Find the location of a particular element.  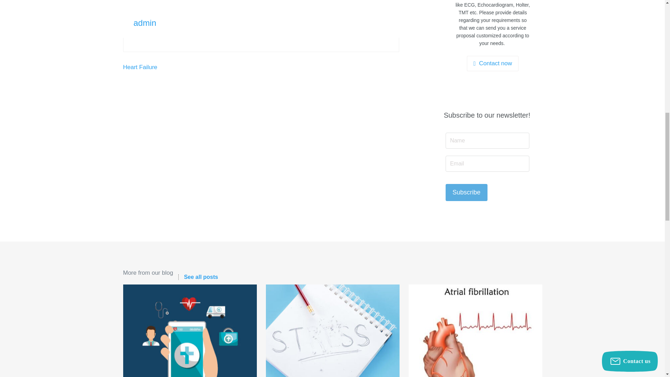

Subscribe is located at coordinates (466, 192).